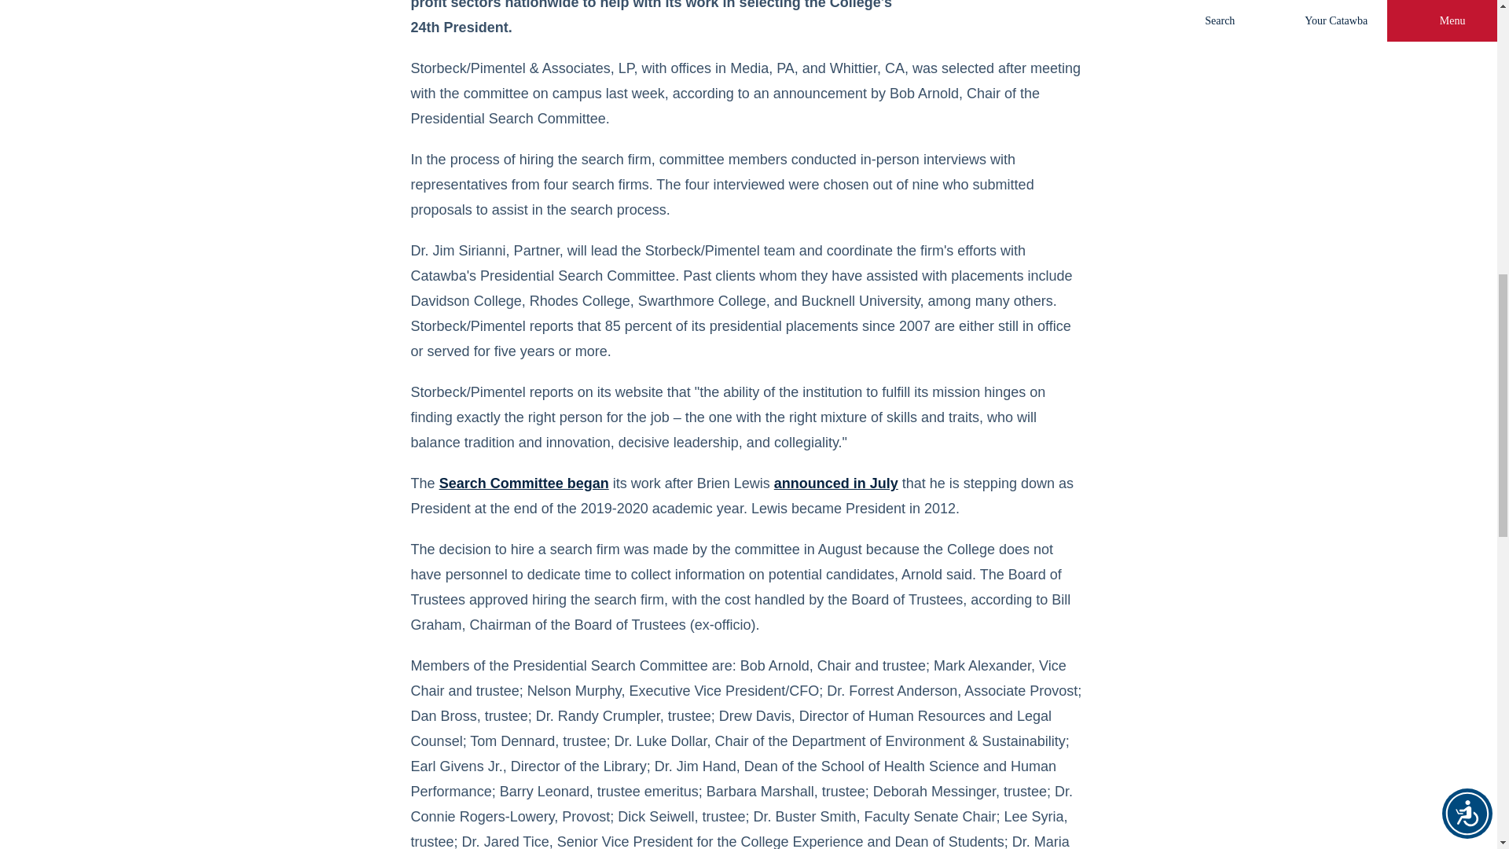 The width and height of the screenshot is (1509, 849). What do you see at coordinates (835, 483) in the screenshot?
I see `announced in July` at bounding box center [835, 483].